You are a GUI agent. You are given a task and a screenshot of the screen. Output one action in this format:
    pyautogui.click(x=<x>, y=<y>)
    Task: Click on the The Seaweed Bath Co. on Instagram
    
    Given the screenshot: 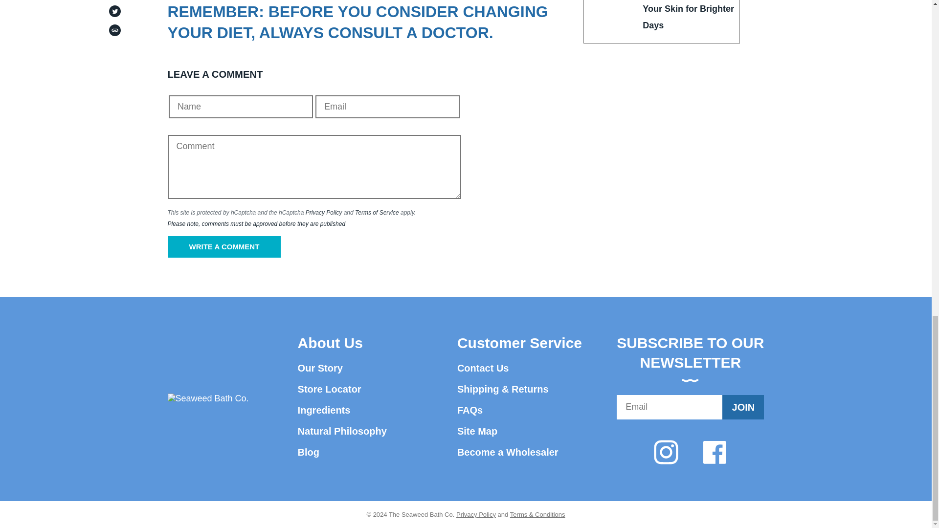 What is the action you would take?
    pyautogui.click(x=666, y=452)
    